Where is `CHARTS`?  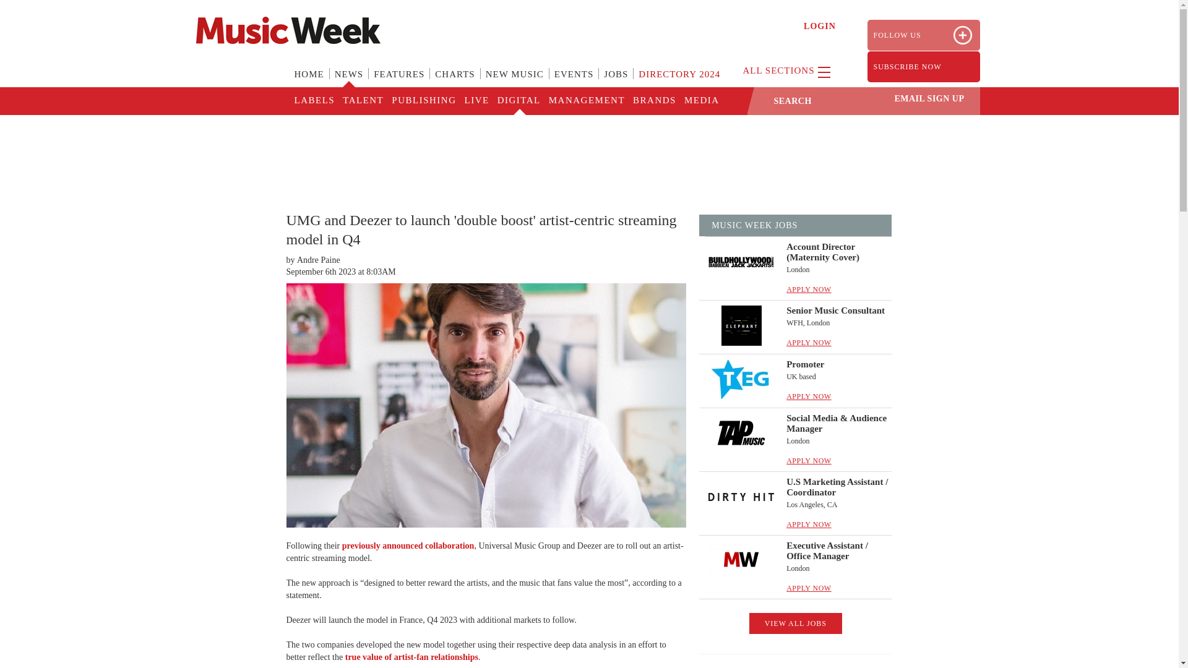 CHARTS is located at coordinates (455, 82).